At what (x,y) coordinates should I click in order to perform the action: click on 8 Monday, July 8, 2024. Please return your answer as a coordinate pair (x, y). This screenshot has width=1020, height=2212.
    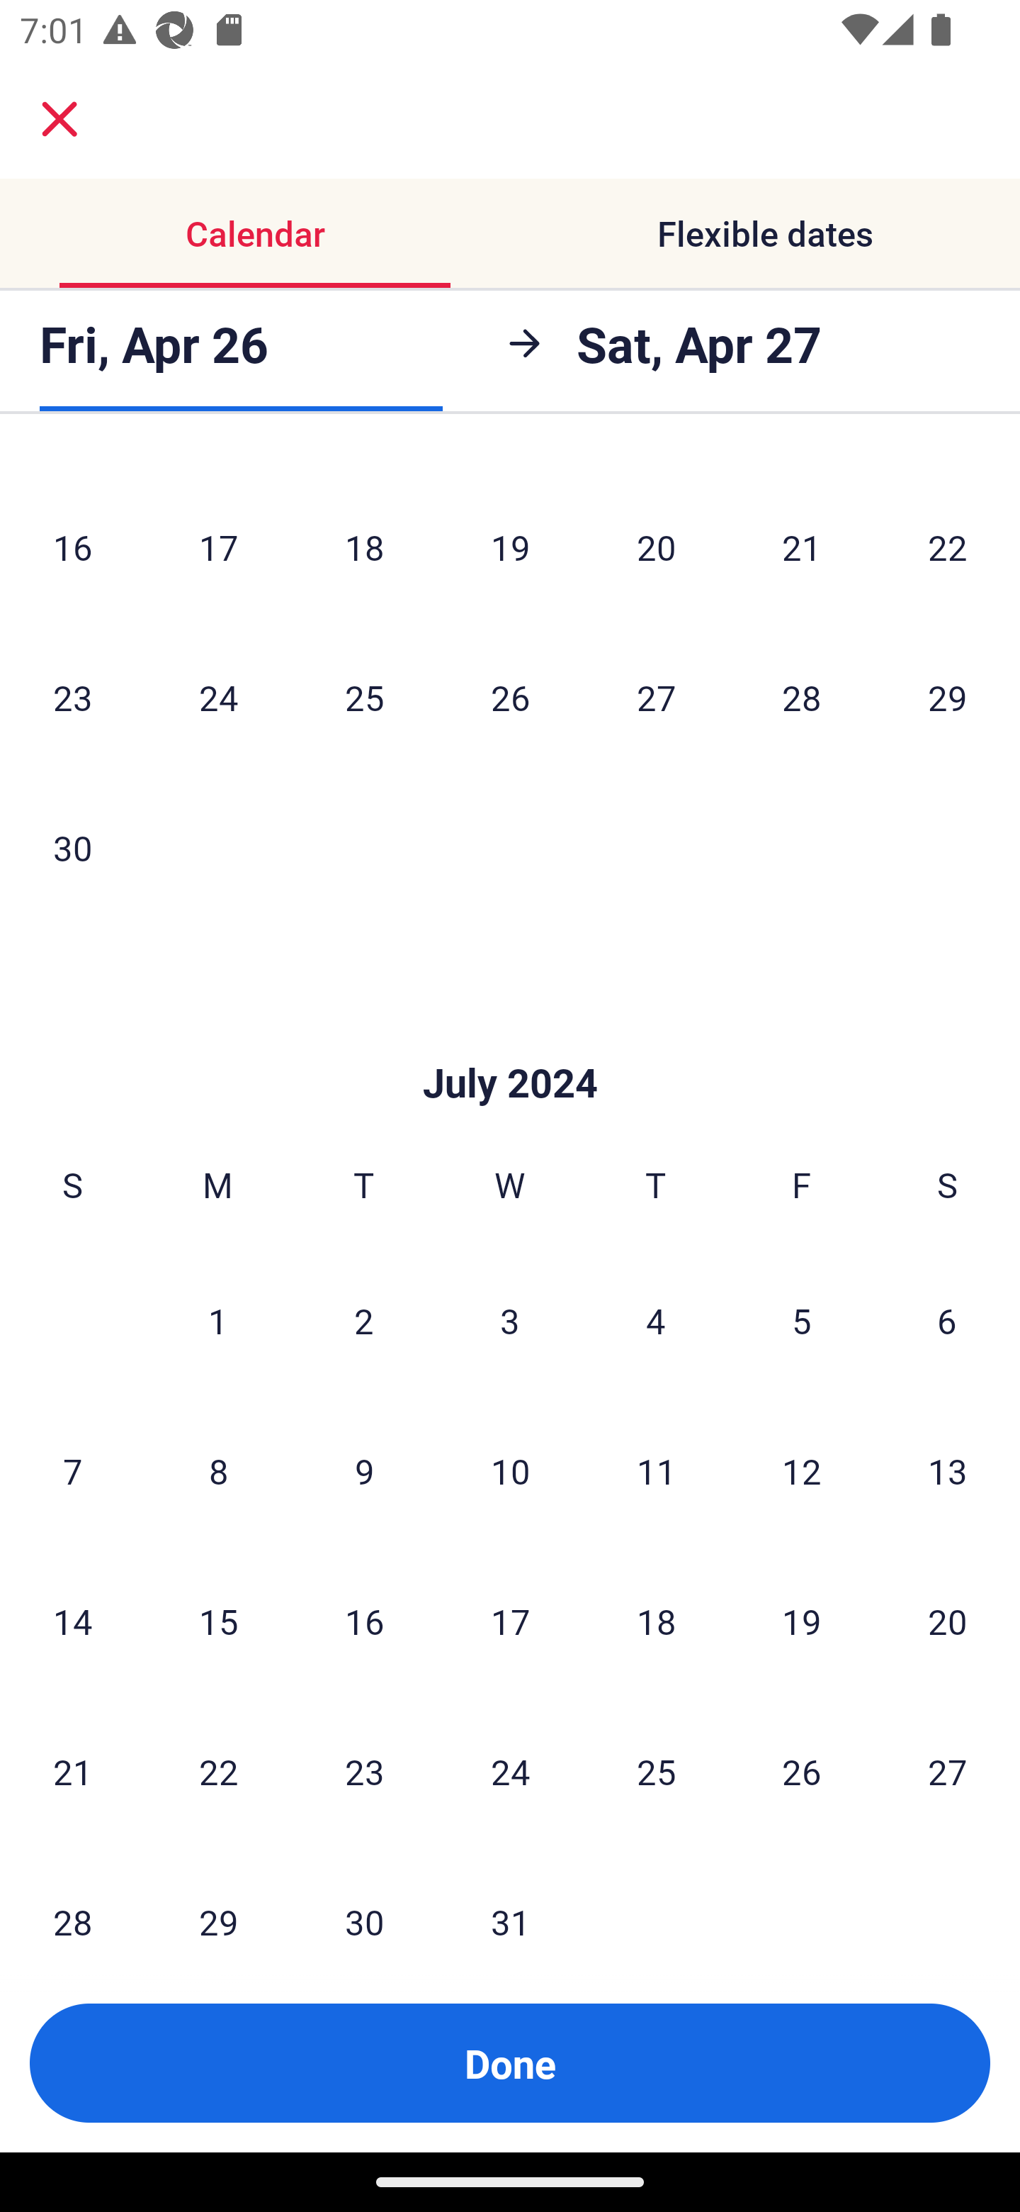
    Looking at the image, I should click on (218, 1470).